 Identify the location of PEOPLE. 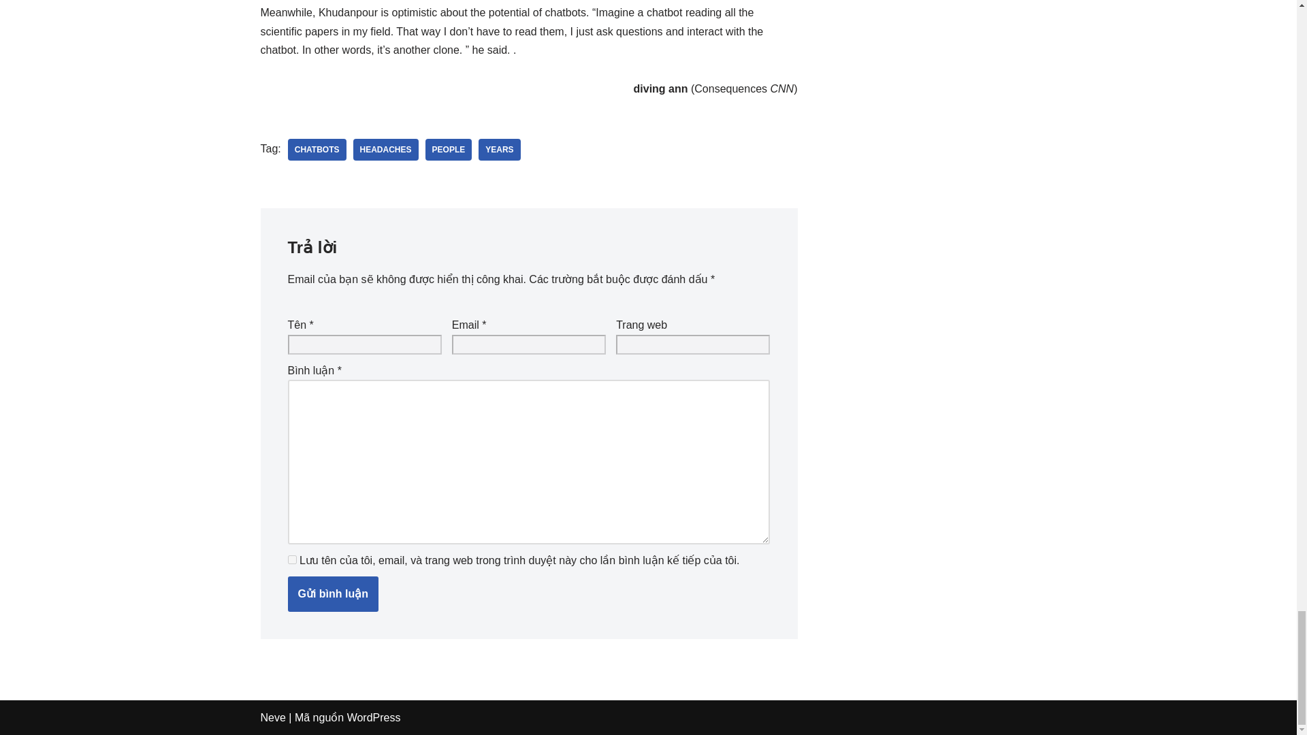
(449, 150).